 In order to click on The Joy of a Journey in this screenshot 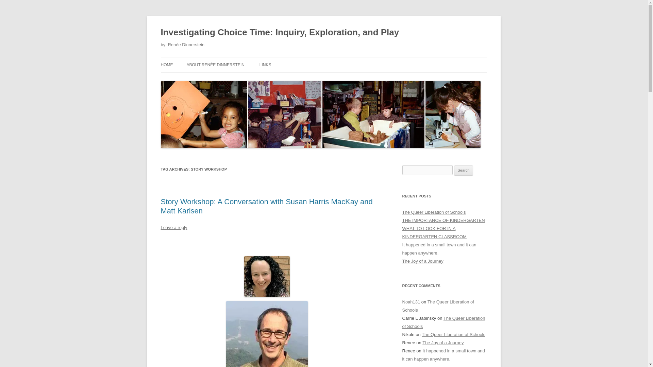, I will do `click(422, 261)`.